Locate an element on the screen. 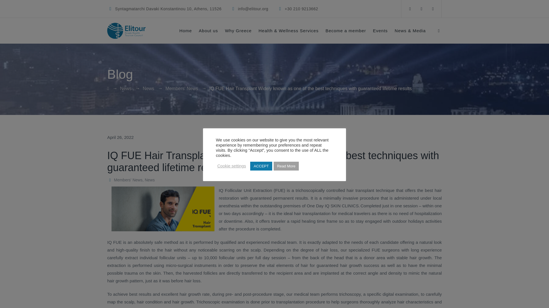  Go to the Members' News Category archives. is located at coordinates (182, 88).